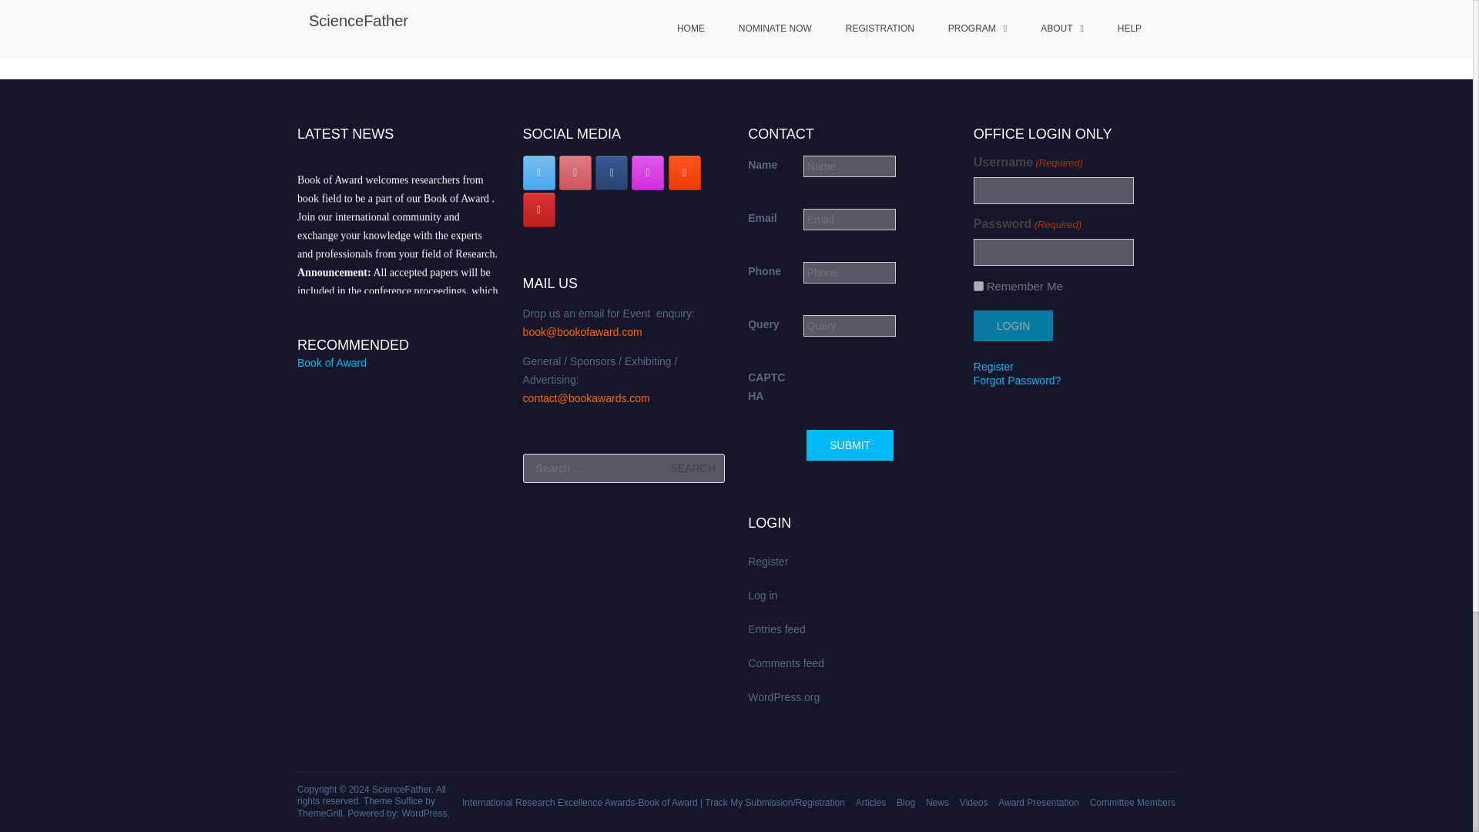 Image resolution: width=1479 pixels, height=832 pixels. What do you see at coordinates (539, 210) in the screenshot?
I see `ScienceFather on Youtube` at bounding box center [539, 210].